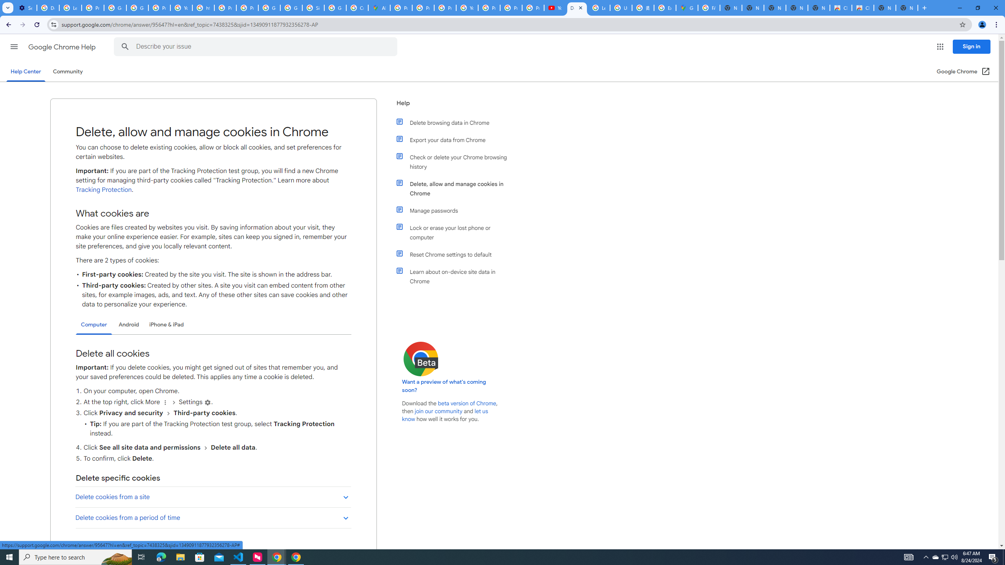  Describe the element at coordinates (104, 190) in the screenshot. I see `Tracking Protection` at that location.